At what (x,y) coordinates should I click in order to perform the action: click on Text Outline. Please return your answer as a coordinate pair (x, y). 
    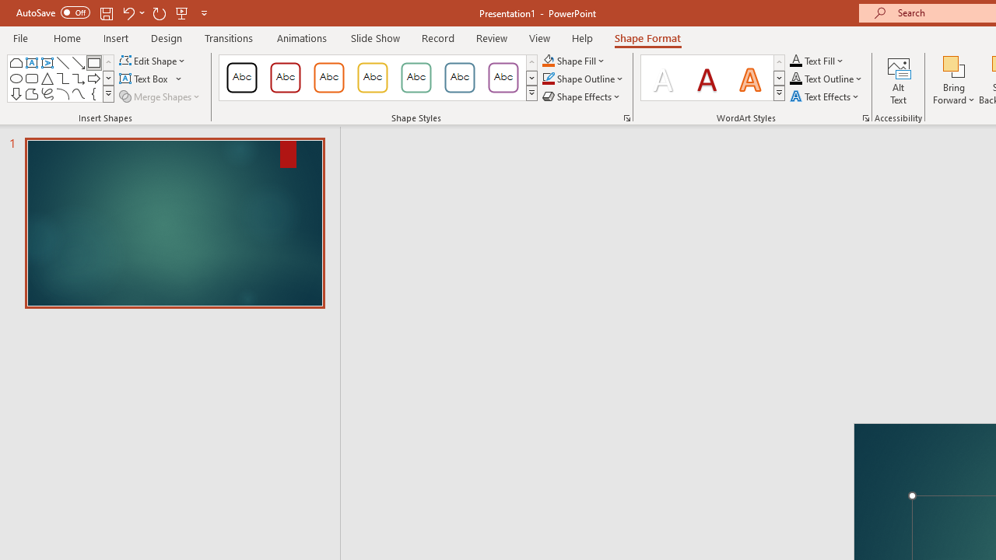
    Looking at the image, I should click on (826, 79).